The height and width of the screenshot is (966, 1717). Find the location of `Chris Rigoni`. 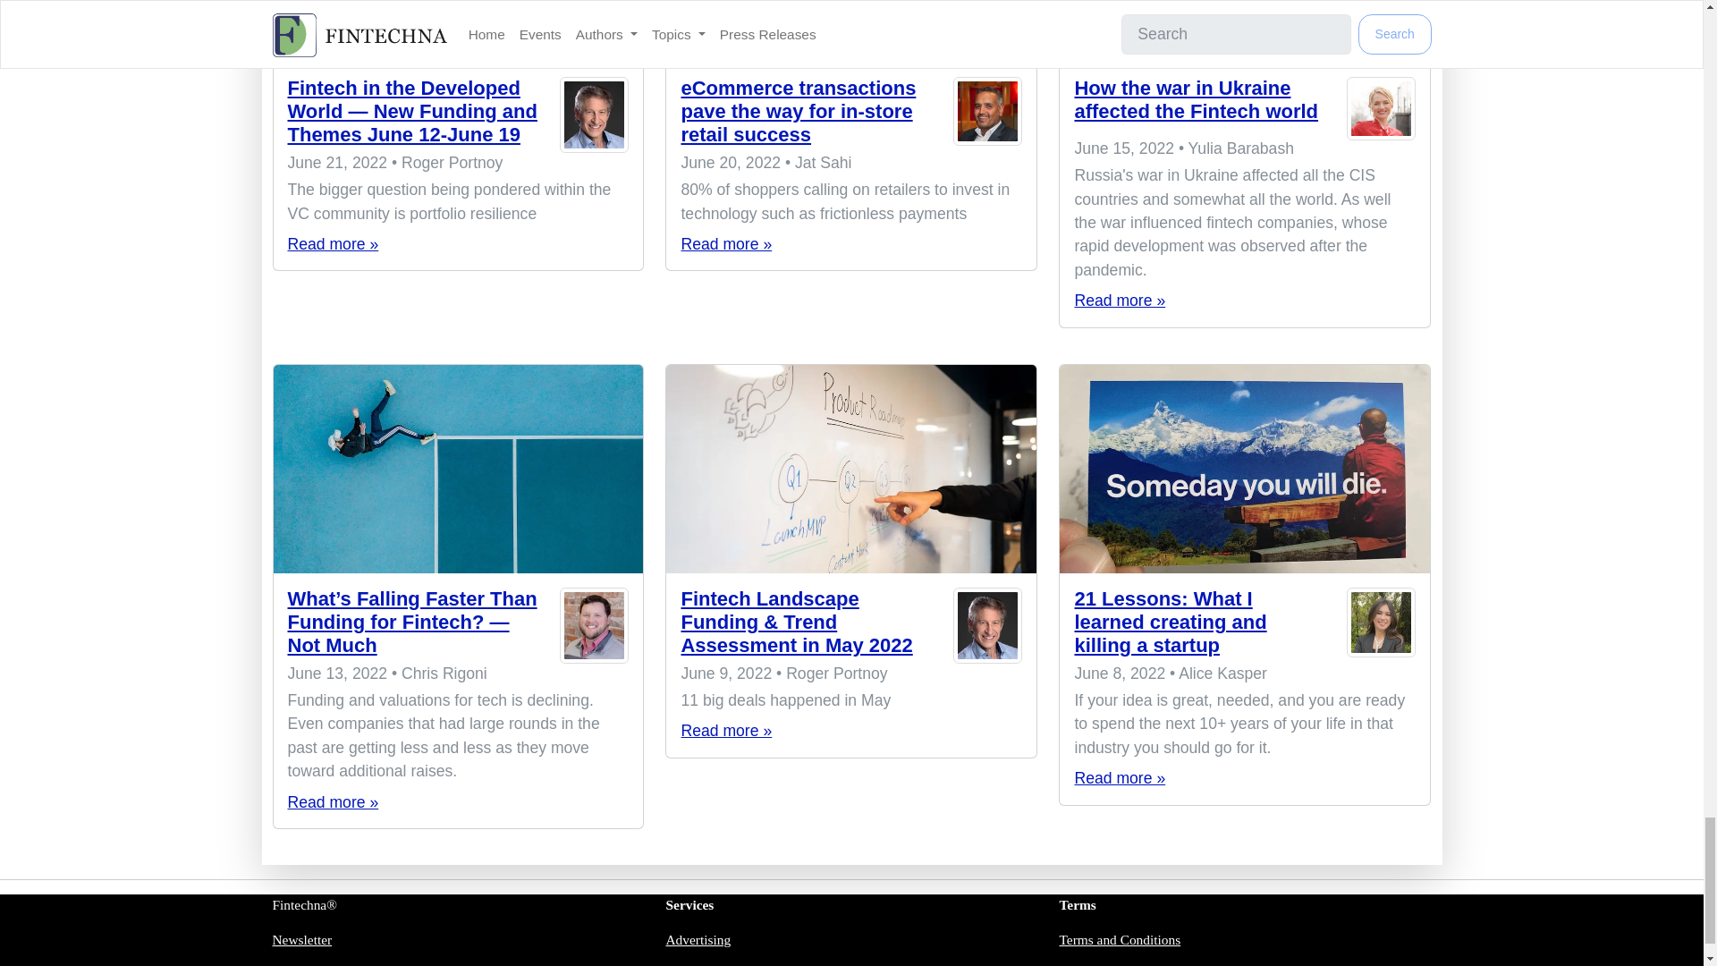

Chris Rigoni is located at coordinates (594, 626).